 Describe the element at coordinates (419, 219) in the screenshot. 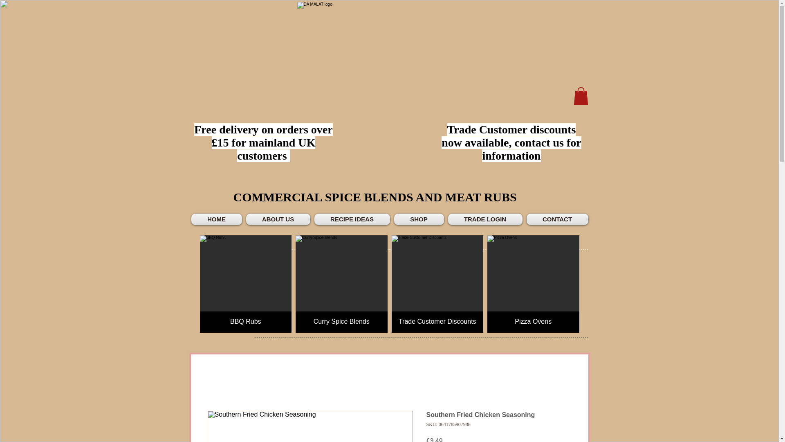

I see `SHOP` at that location.